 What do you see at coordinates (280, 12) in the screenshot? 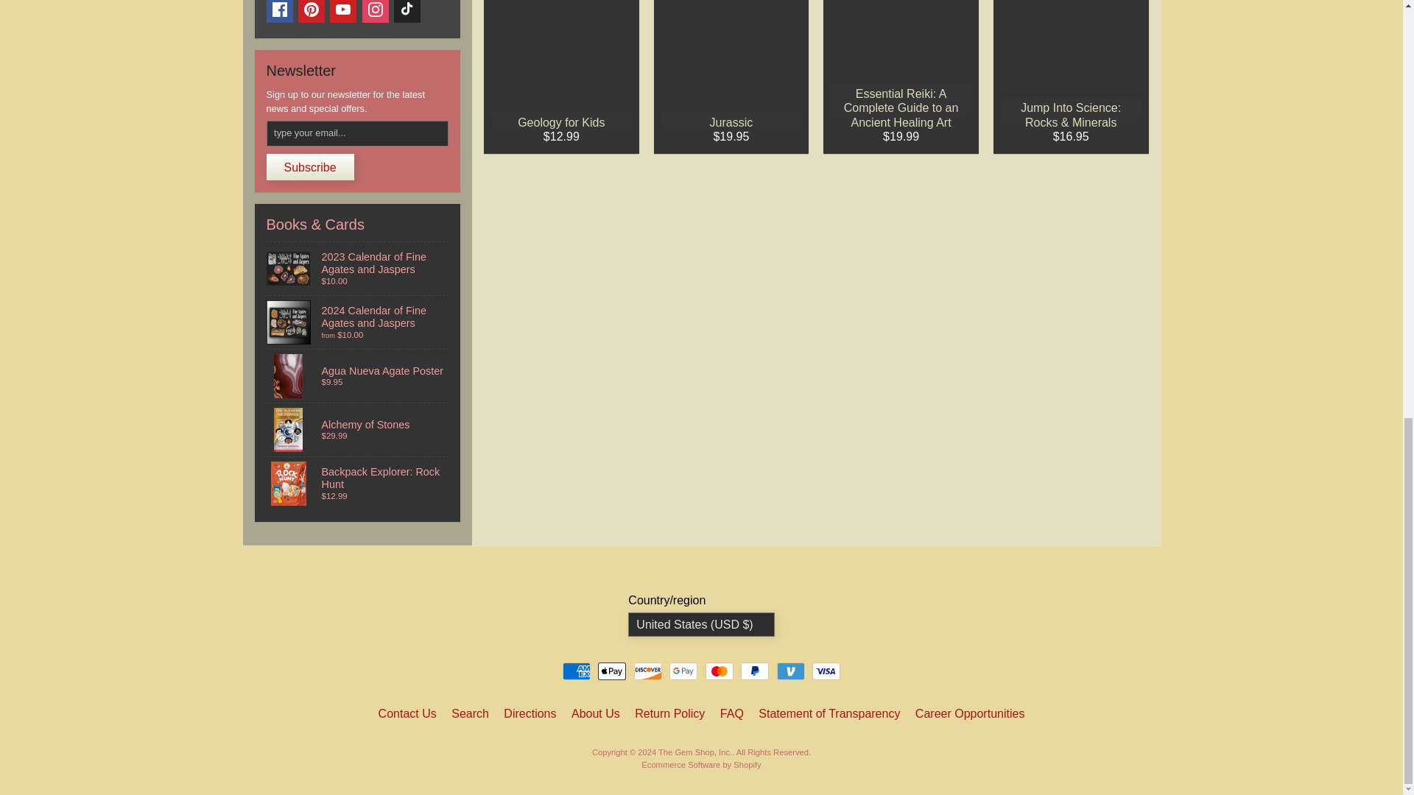
I see `Facebook` at bounding box center [280, 12].